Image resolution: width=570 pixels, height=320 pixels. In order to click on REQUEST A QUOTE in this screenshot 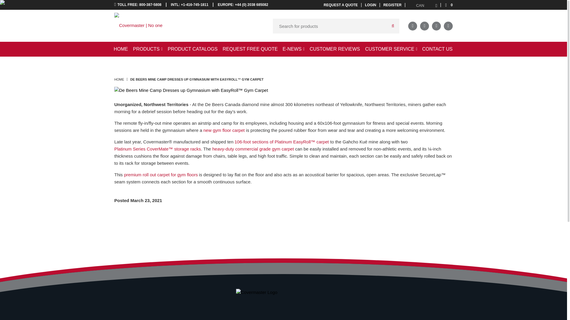, I will do `click(341, 5)`.